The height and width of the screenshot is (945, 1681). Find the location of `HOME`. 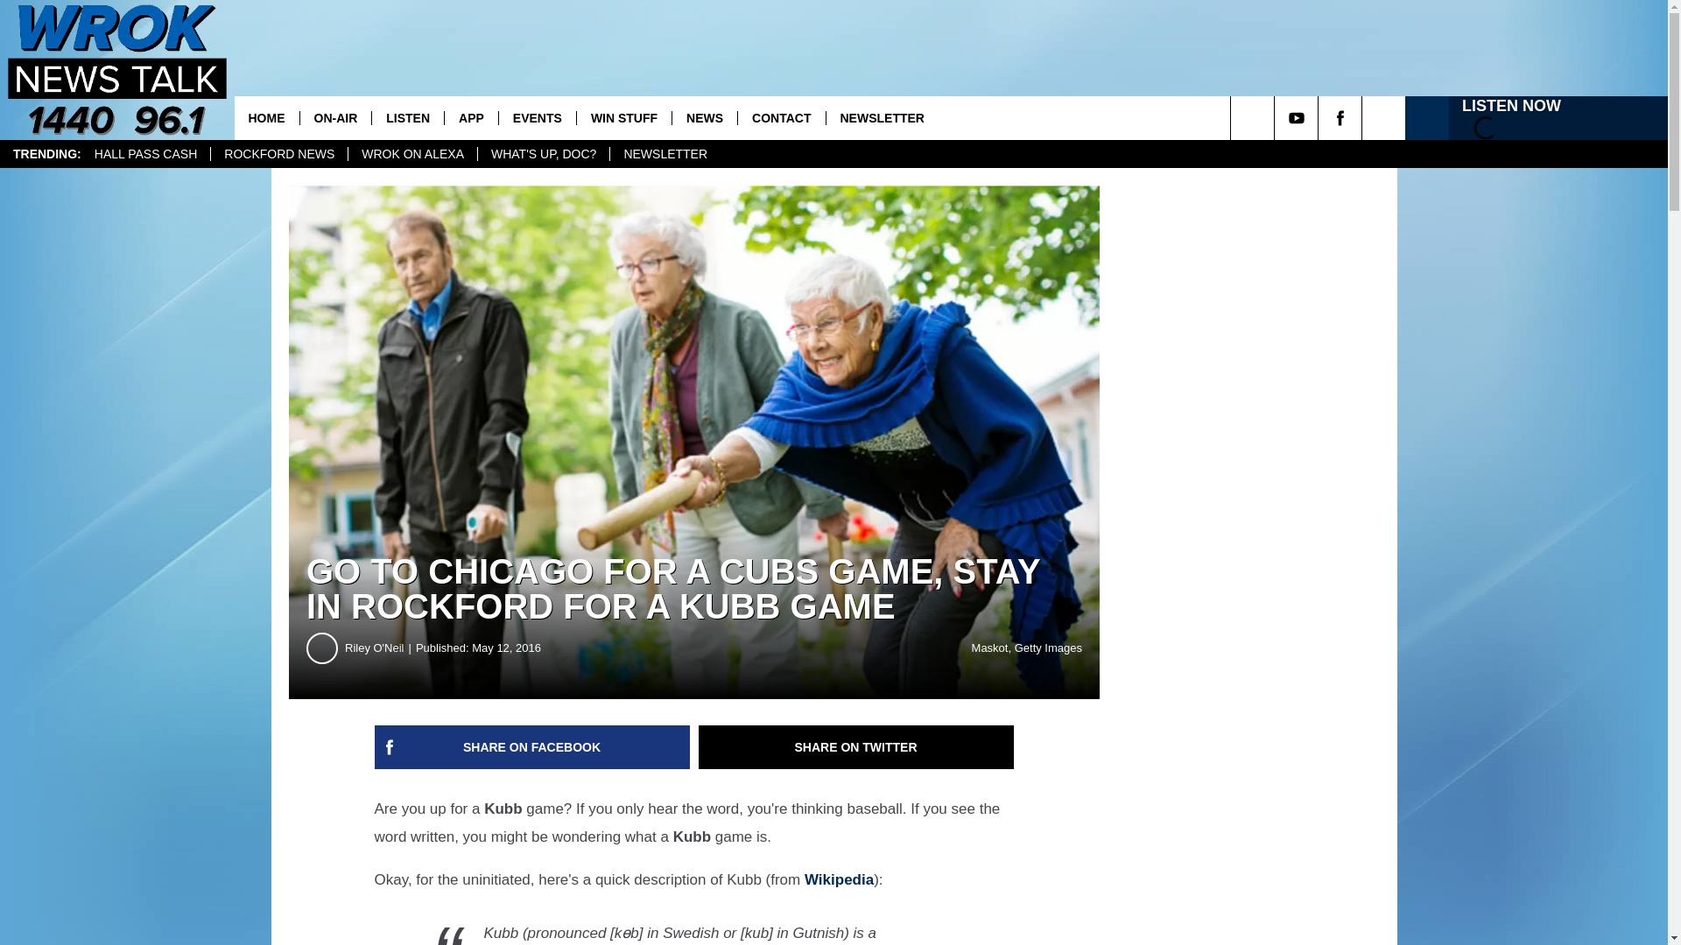

HOME is located at coordinates (266, 117).